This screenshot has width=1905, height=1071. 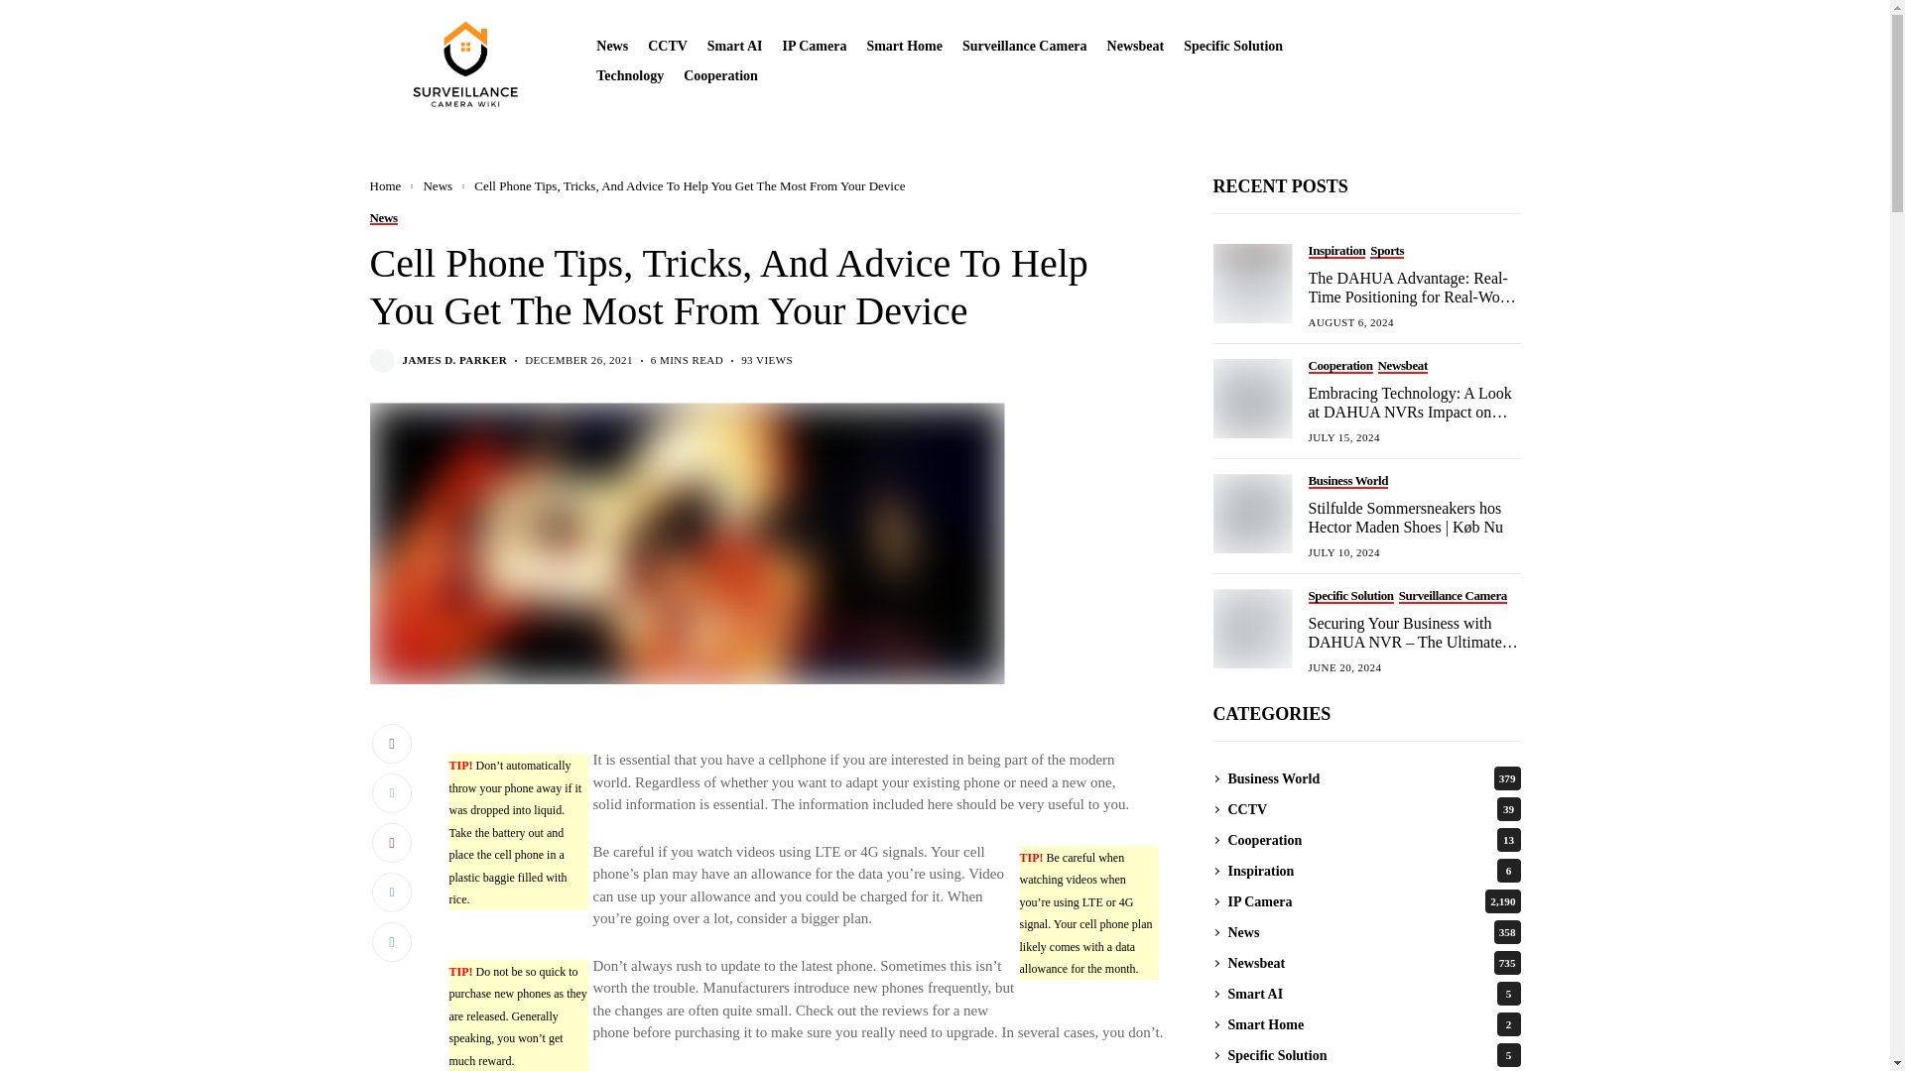 I want to click on Cooperation, so click(x=720, y=75).